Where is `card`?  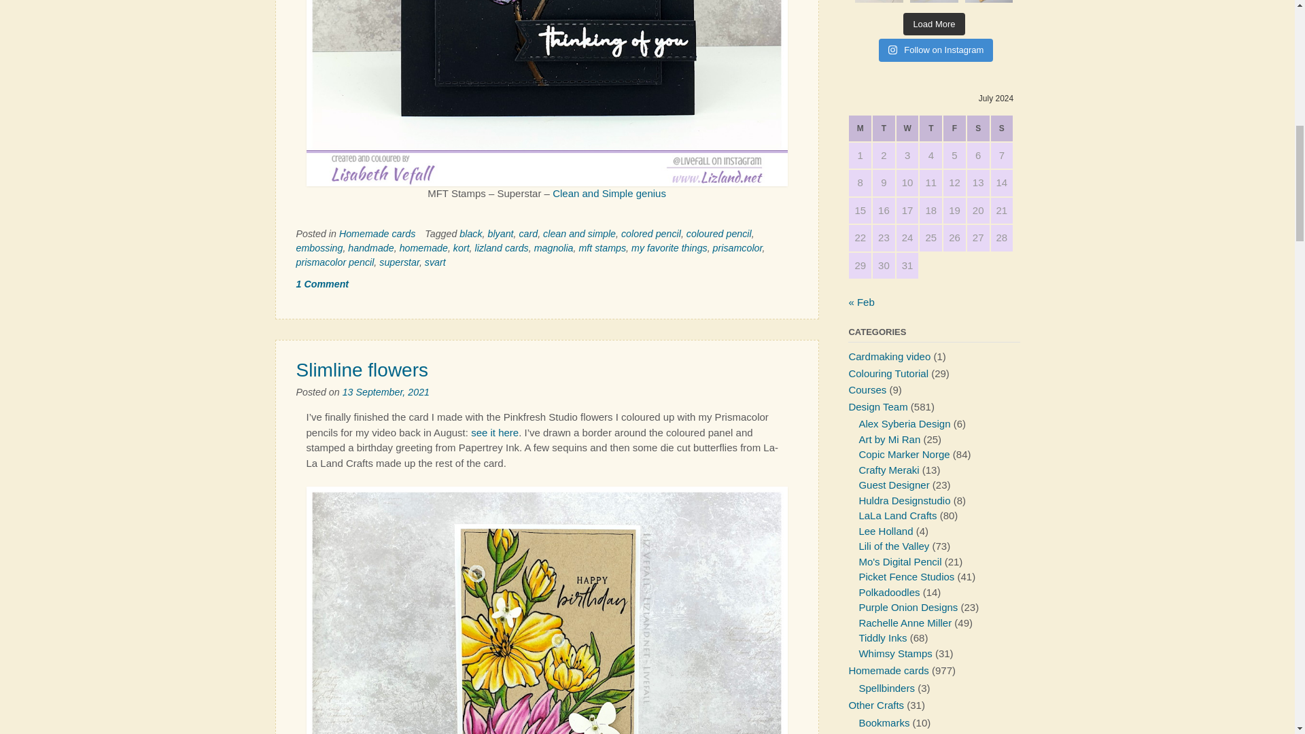
card is located at coordinates (527, 234).